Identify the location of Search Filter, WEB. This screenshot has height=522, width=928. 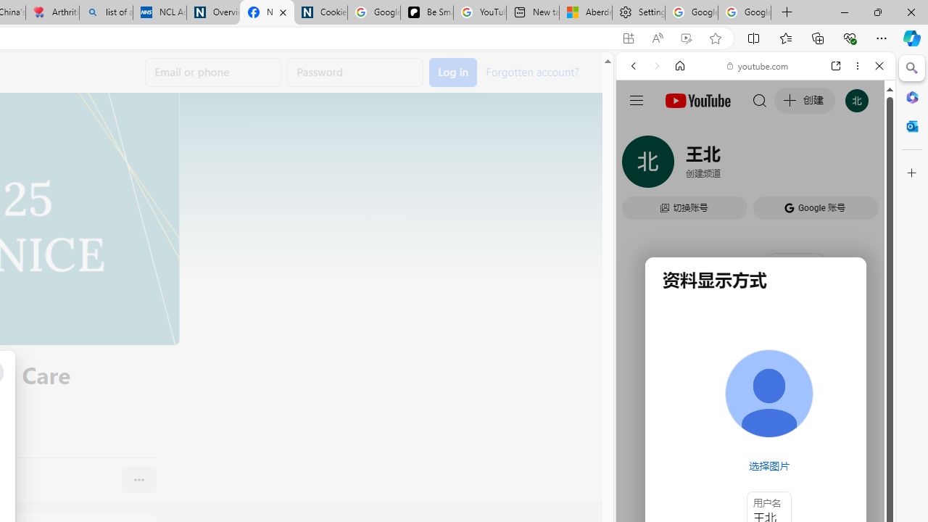
(639, 165).